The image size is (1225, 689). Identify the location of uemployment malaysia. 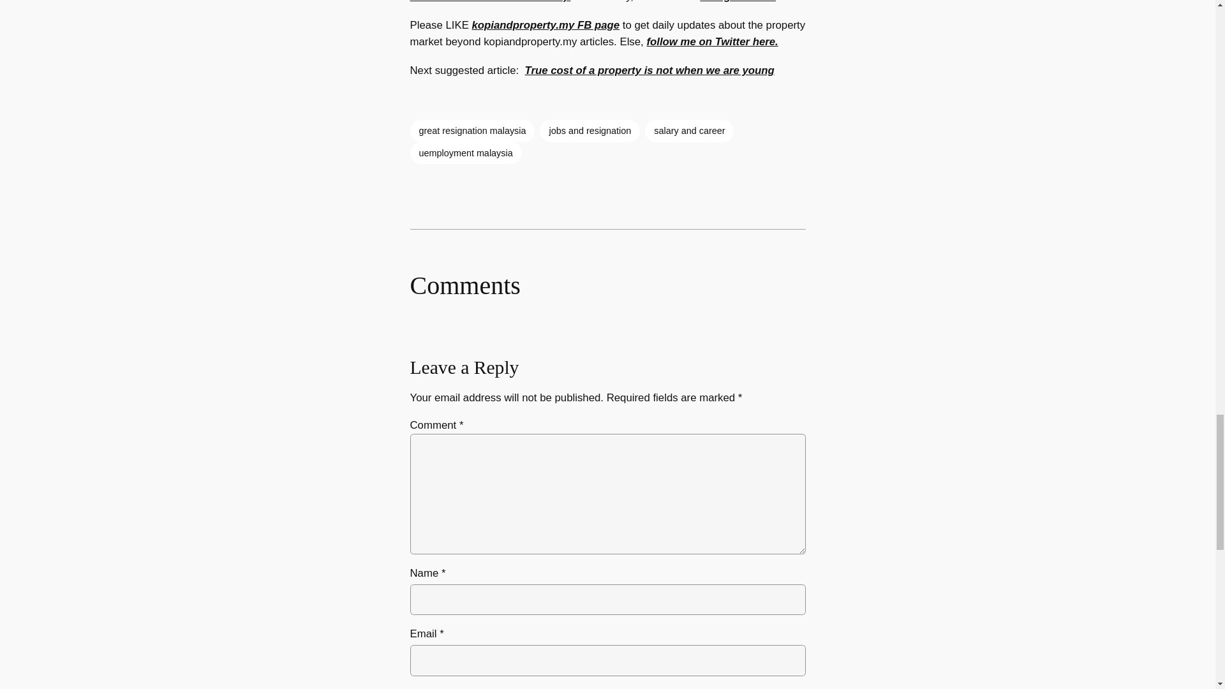
(465, 153).